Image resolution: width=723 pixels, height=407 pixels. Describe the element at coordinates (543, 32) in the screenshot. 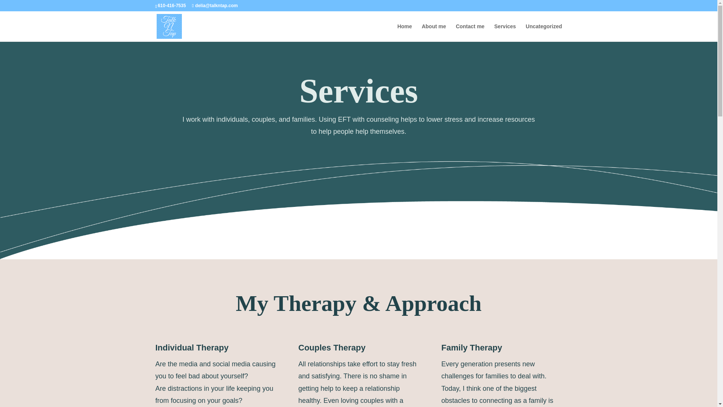

I see `Uncategorized` at that location.